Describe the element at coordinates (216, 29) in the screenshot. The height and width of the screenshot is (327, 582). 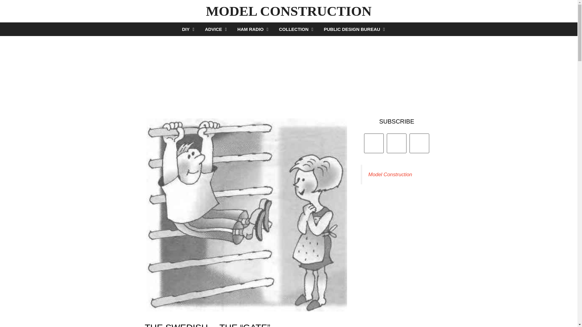
I see `ADVICE` at that location.